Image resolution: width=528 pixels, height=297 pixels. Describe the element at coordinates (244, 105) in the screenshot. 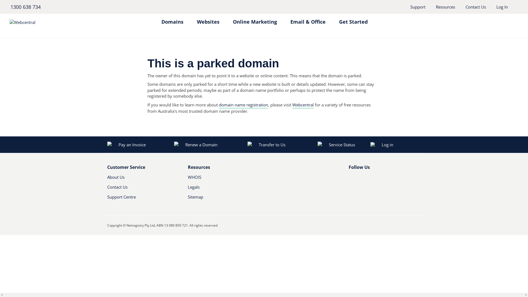

I see `domain name registration` at that location.